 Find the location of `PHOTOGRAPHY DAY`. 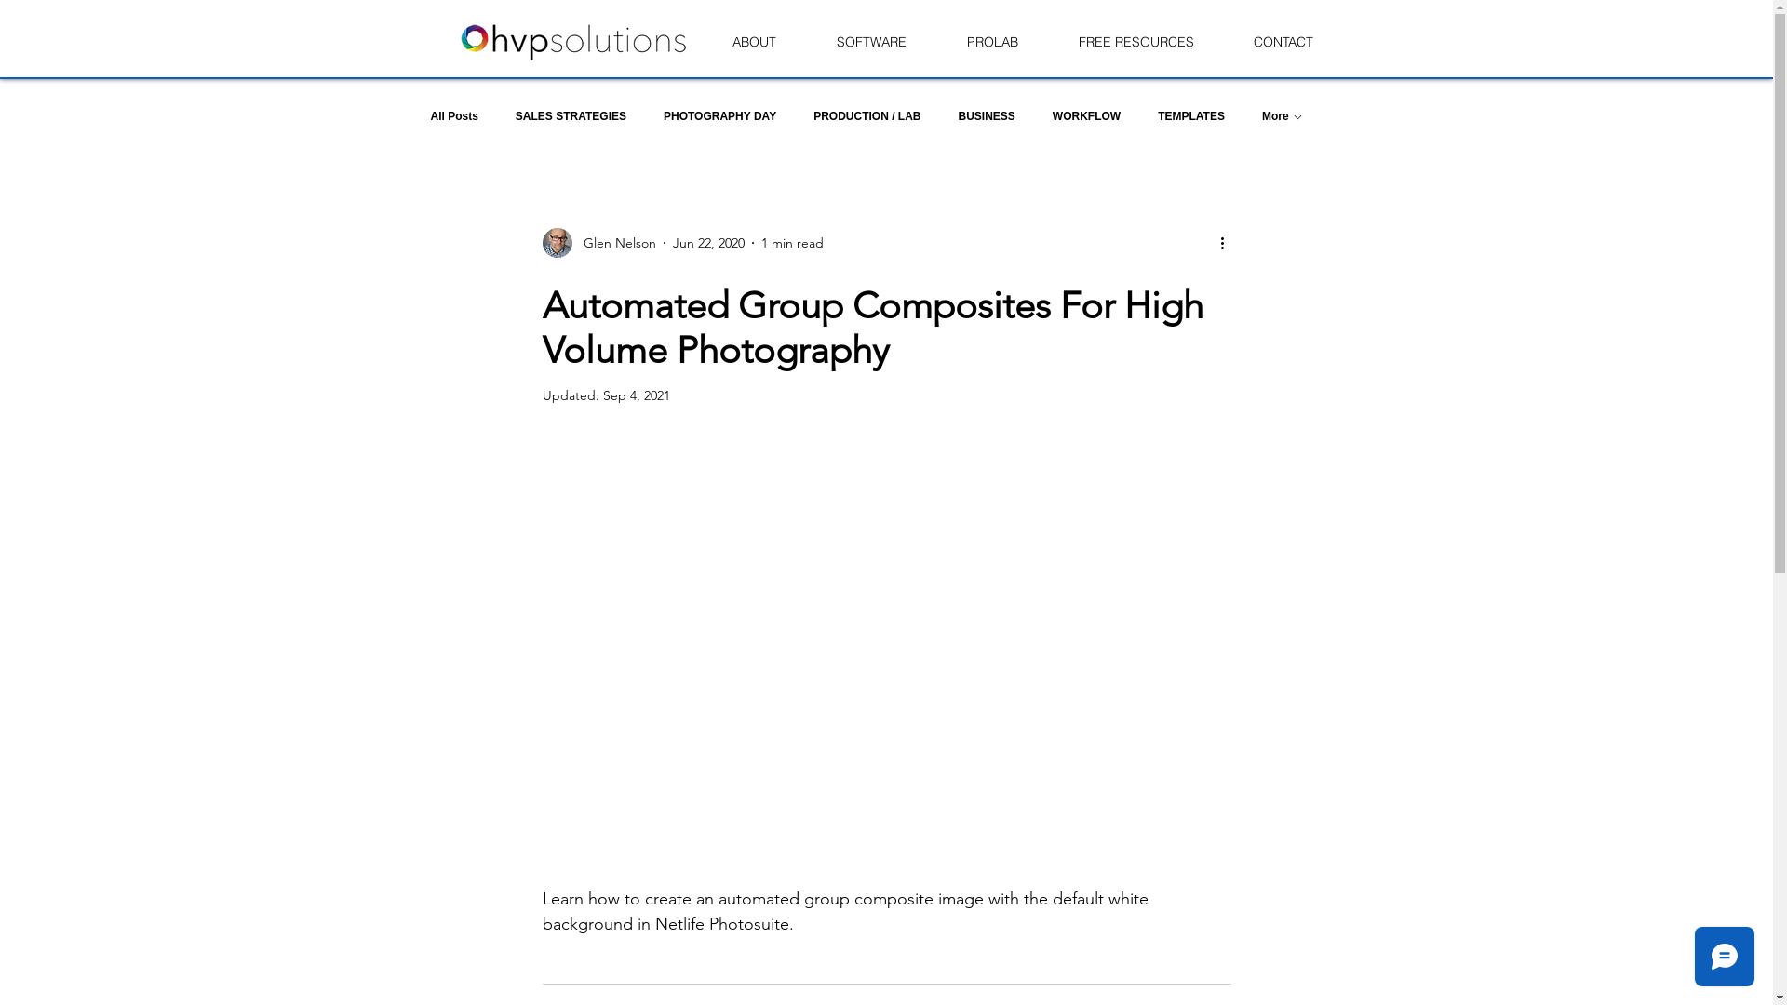

PHOTOGRAPHY DAY is located at coordinates (720, 116).